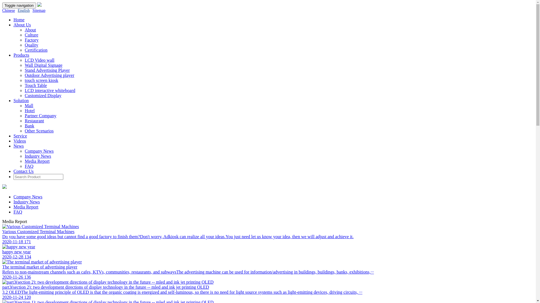  Describe the element at coordinates (21, 100) in the screenshot. I see `Solution` at that location.